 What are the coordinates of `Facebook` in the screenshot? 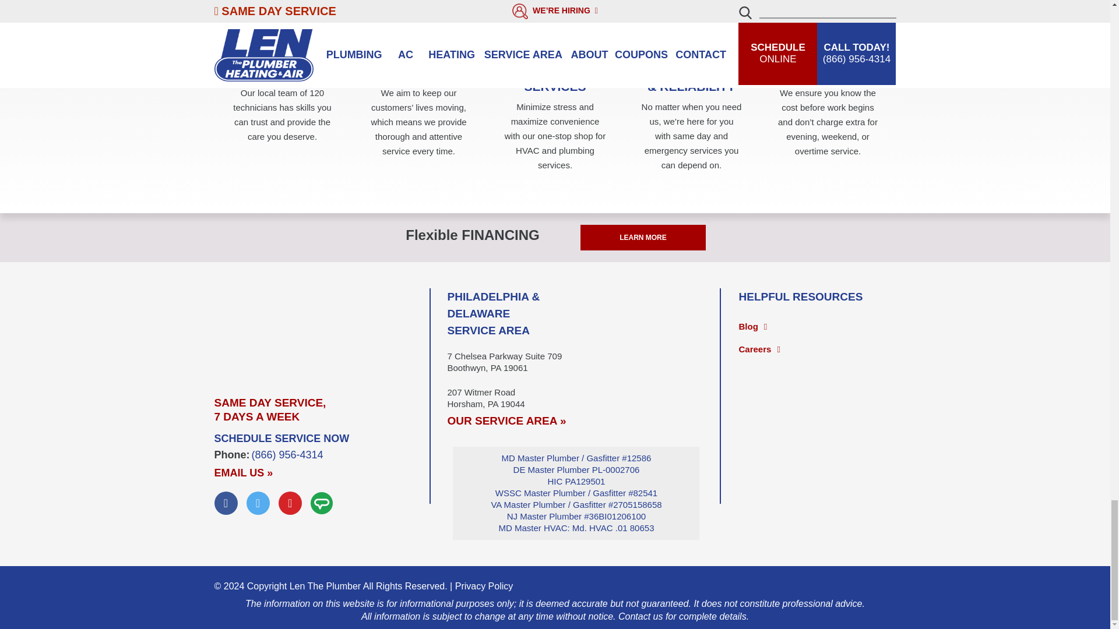 It's located at (226, 503).